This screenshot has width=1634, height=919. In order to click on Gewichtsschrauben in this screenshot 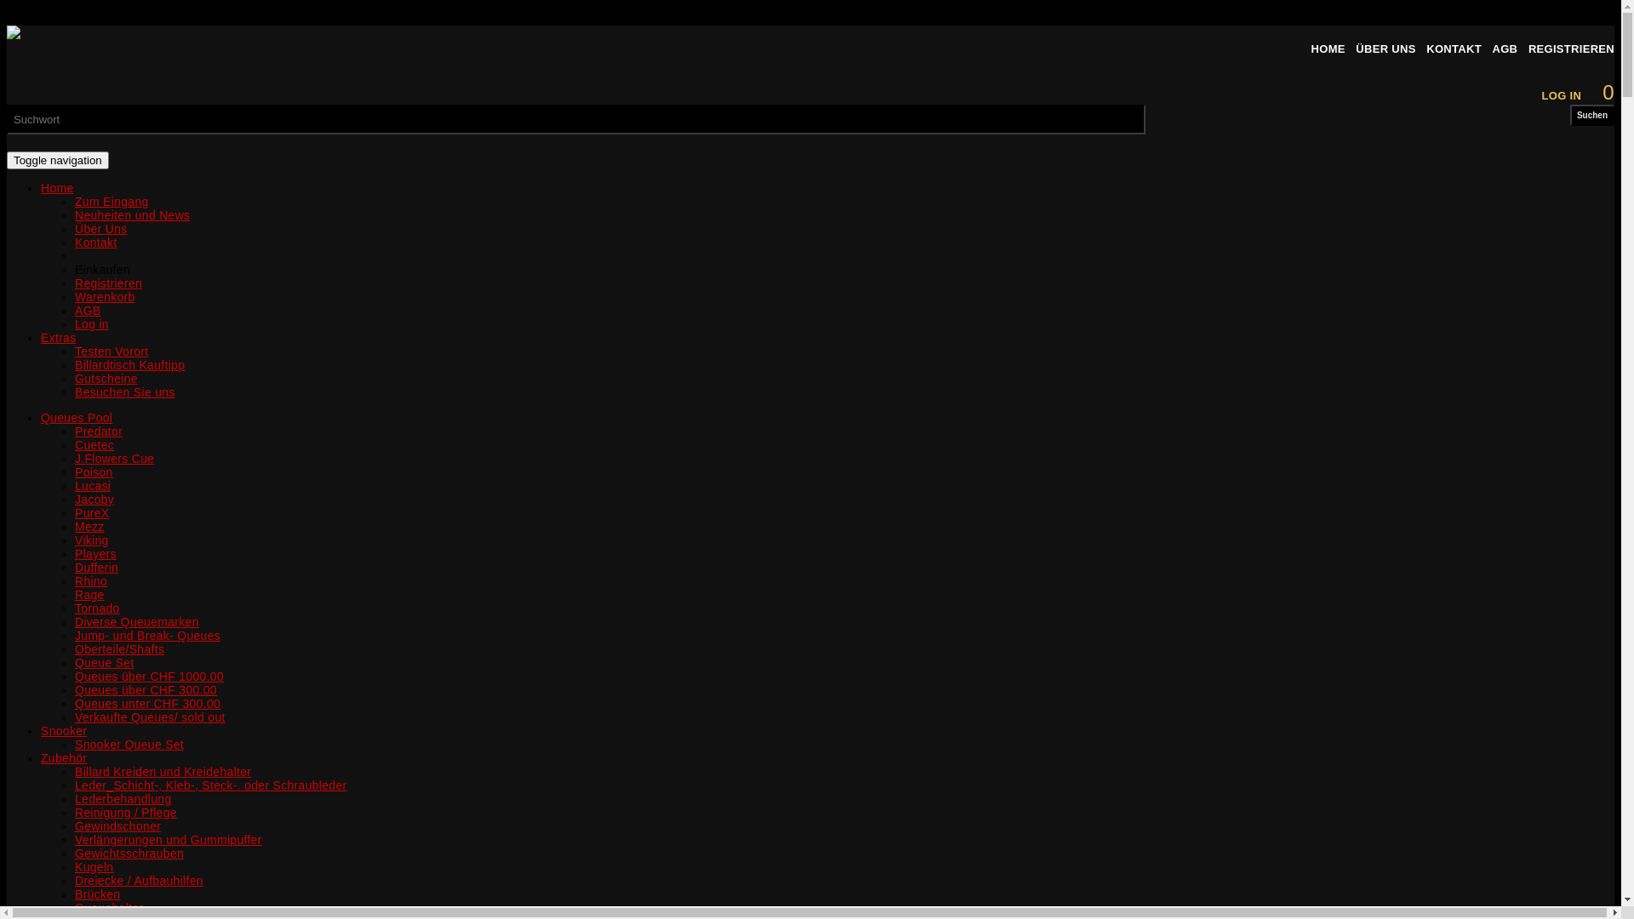, I will do `click(129, 853)`.